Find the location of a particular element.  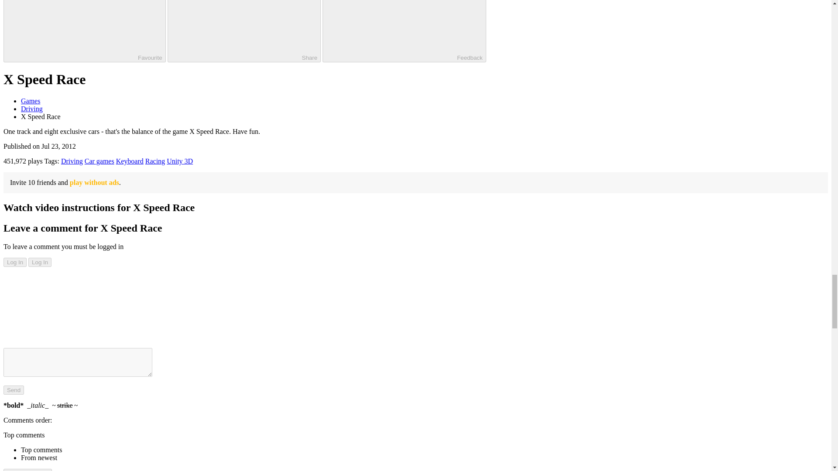

Favourite is located at coordinates (85, 31).